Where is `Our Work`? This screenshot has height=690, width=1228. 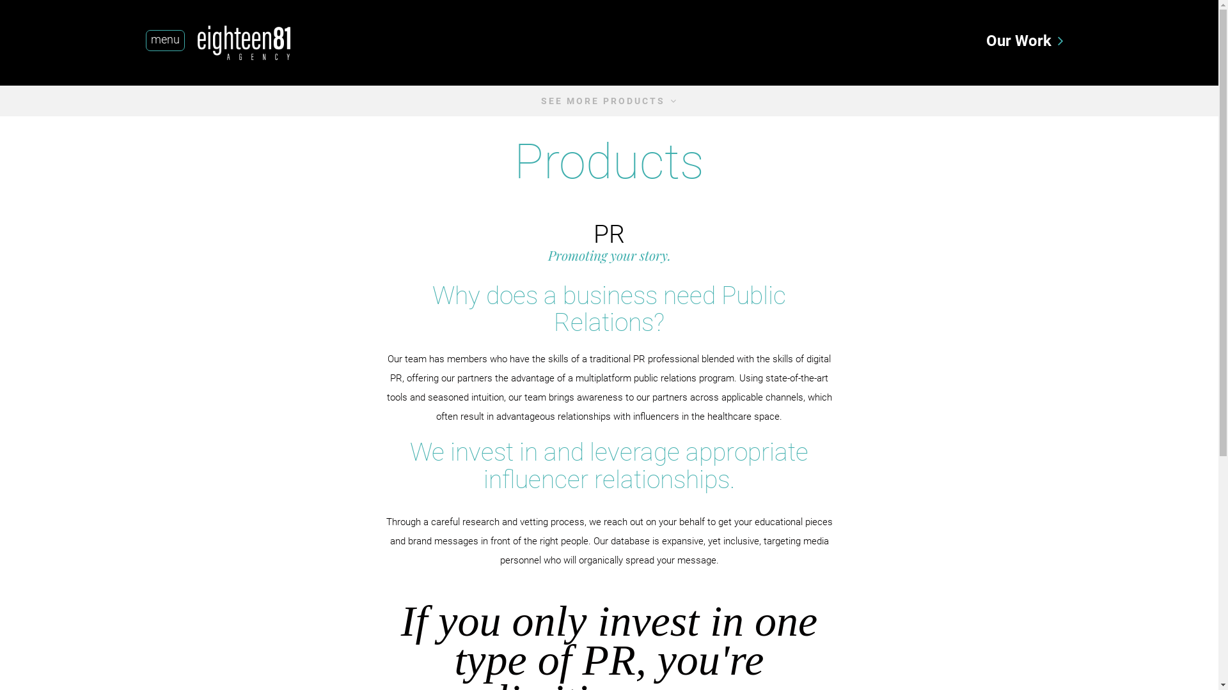
Our Work is located at coordinates (1019, 41).